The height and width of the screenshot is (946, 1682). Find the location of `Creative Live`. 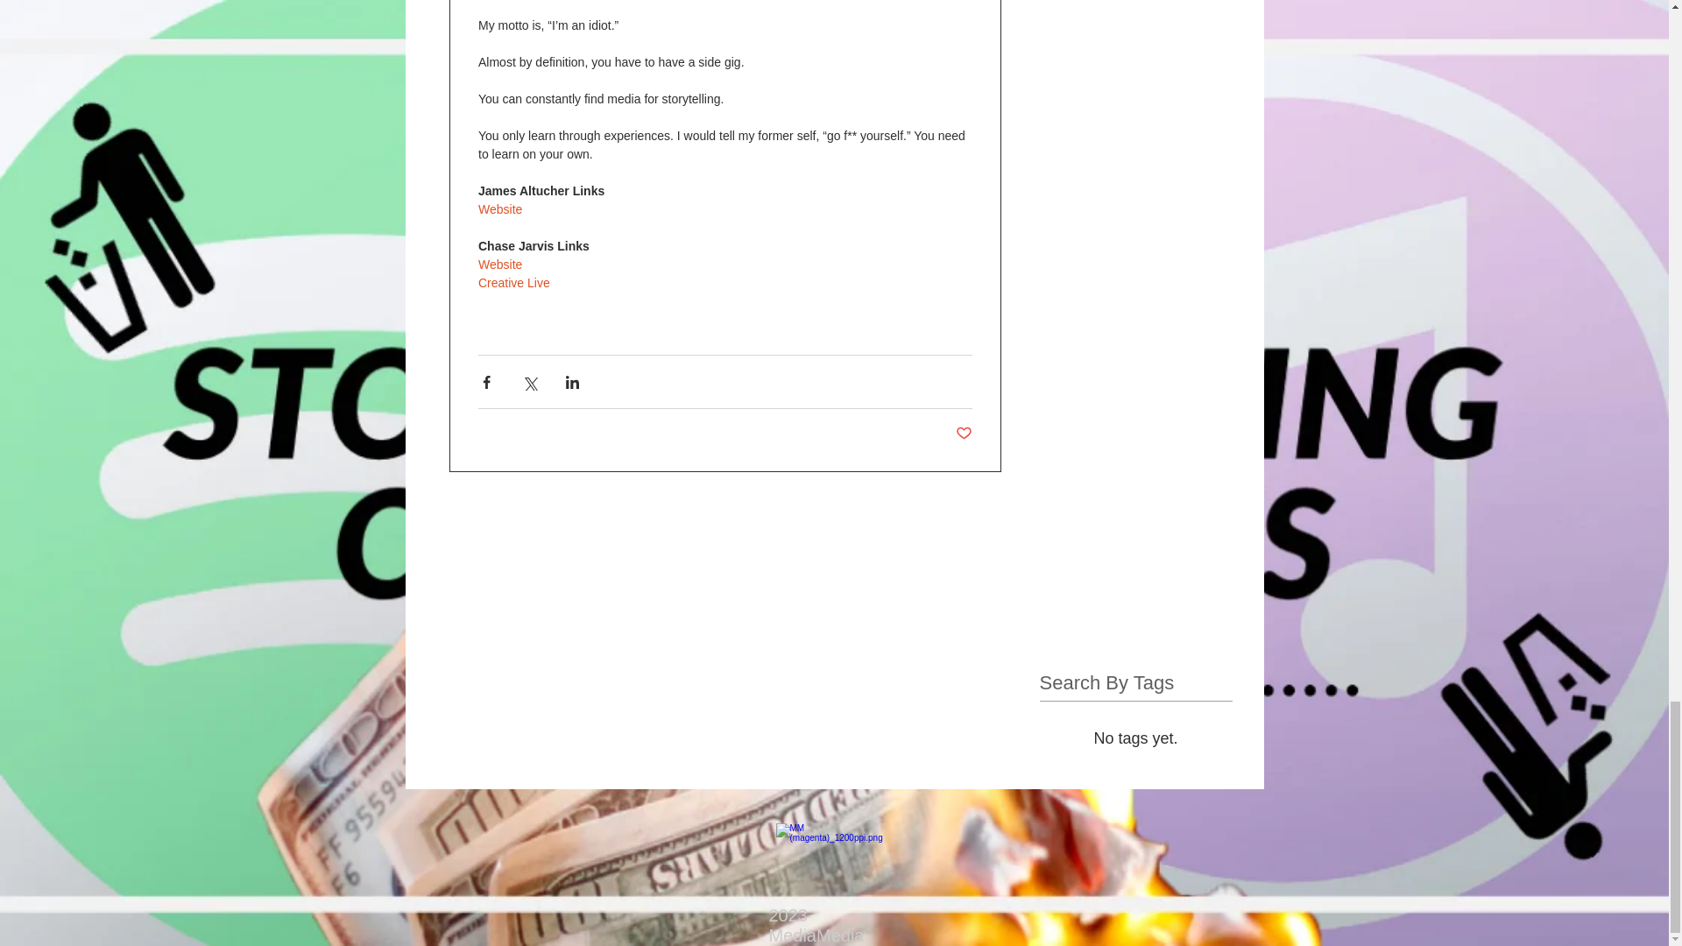

Creative Live is located at coordinates (513, 282).